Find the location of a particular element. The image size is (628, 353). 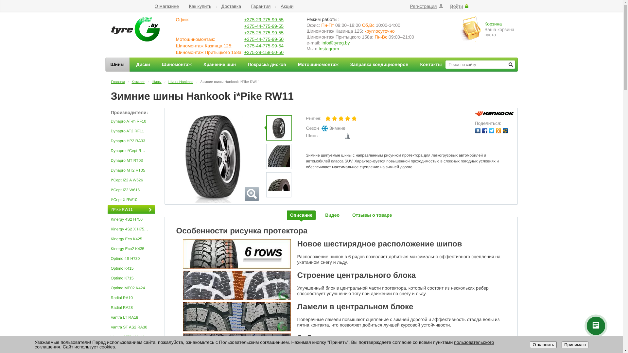

Optimo 4S H730 is located at coordinates (131, 259).